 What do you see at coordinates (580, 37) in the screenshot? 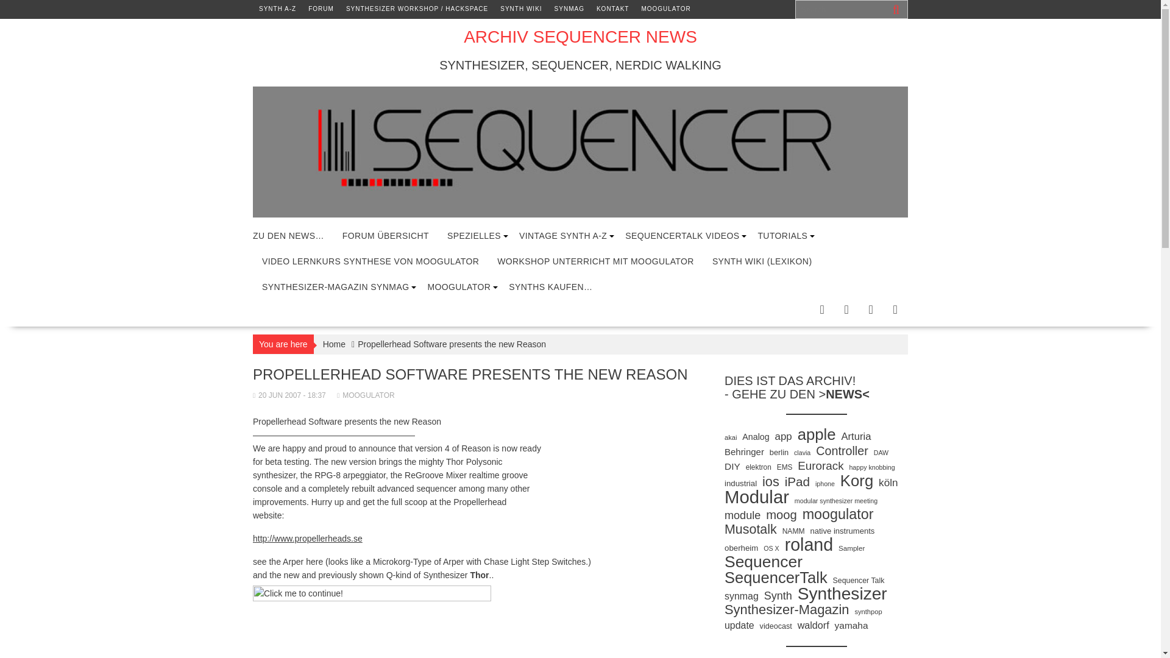
I see `ARCHIV SEQUENCER NEWS` at bounding box center [580, 37].